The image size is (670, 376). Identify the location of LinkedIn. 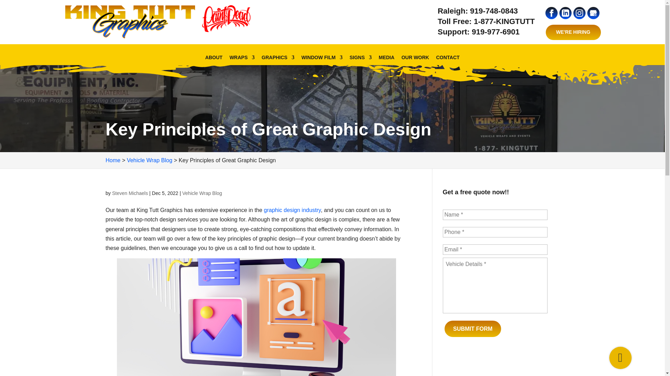
(565, 13).